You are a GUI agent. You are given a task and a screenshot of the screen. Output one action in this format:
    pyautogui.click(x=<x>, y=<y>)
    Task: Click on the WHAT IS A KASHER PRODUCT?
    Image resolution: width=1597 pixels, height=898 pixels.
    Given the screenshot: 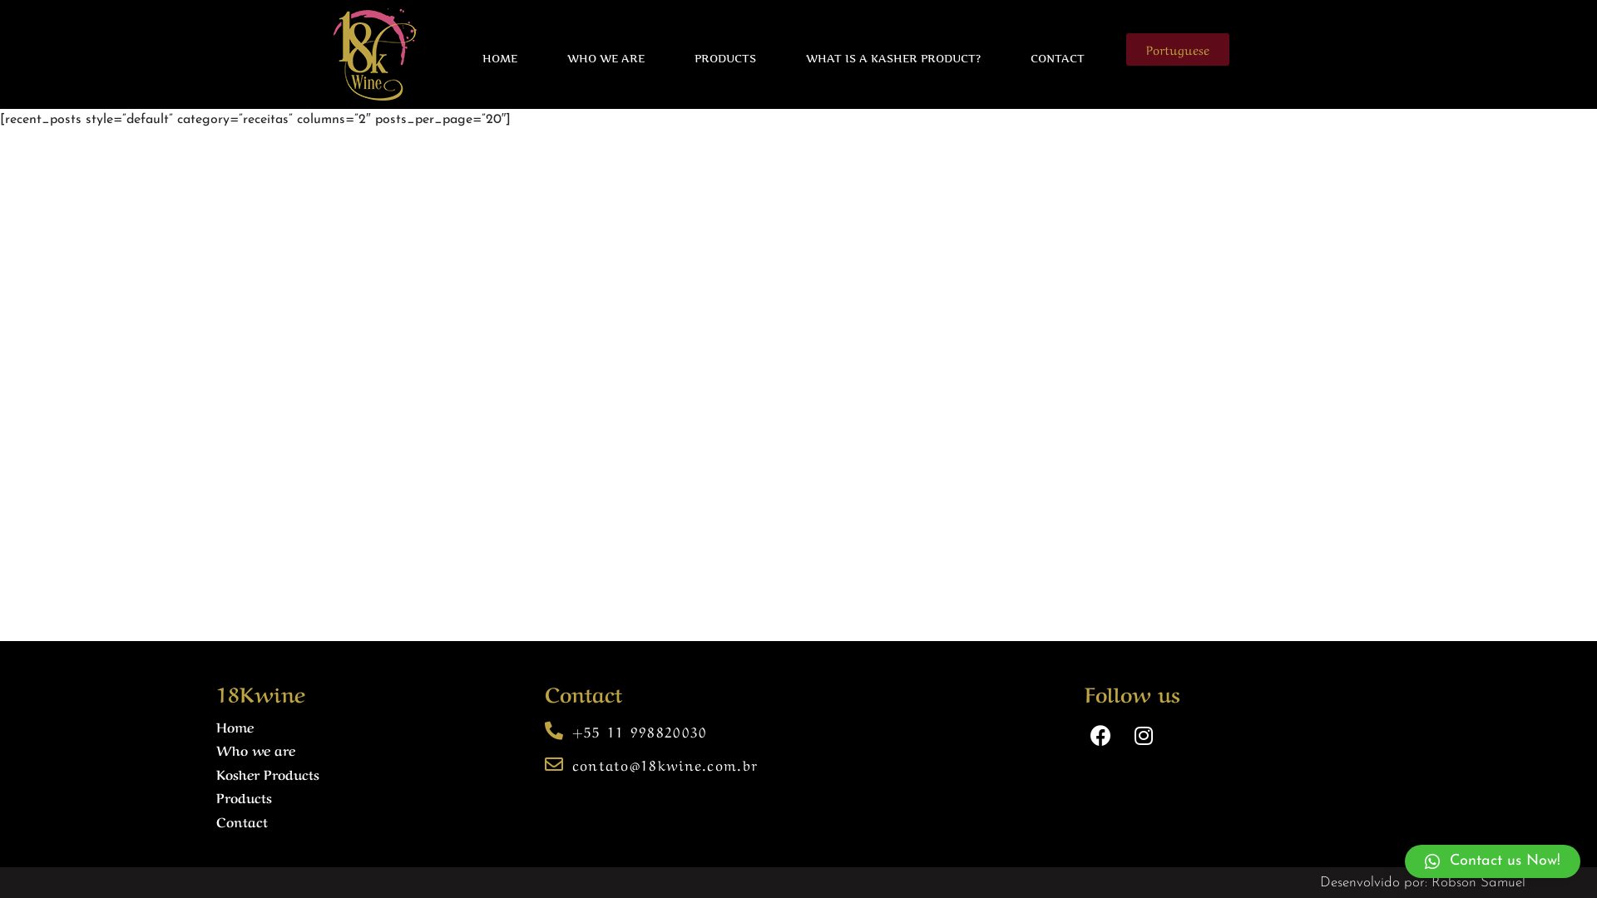 What is the action you would take?
    pyautogui.click(x=893, y=58)
    